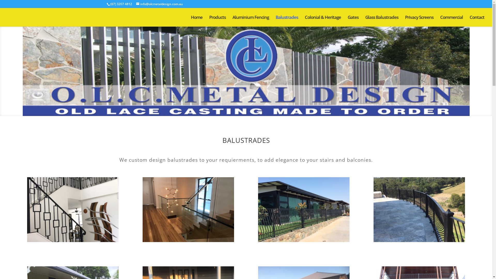 The height and width of the screenshot is (279, 496). Describe the element at coordinates (251, 21) in the screenshot. I see `Aluminium Fencing` at that location.